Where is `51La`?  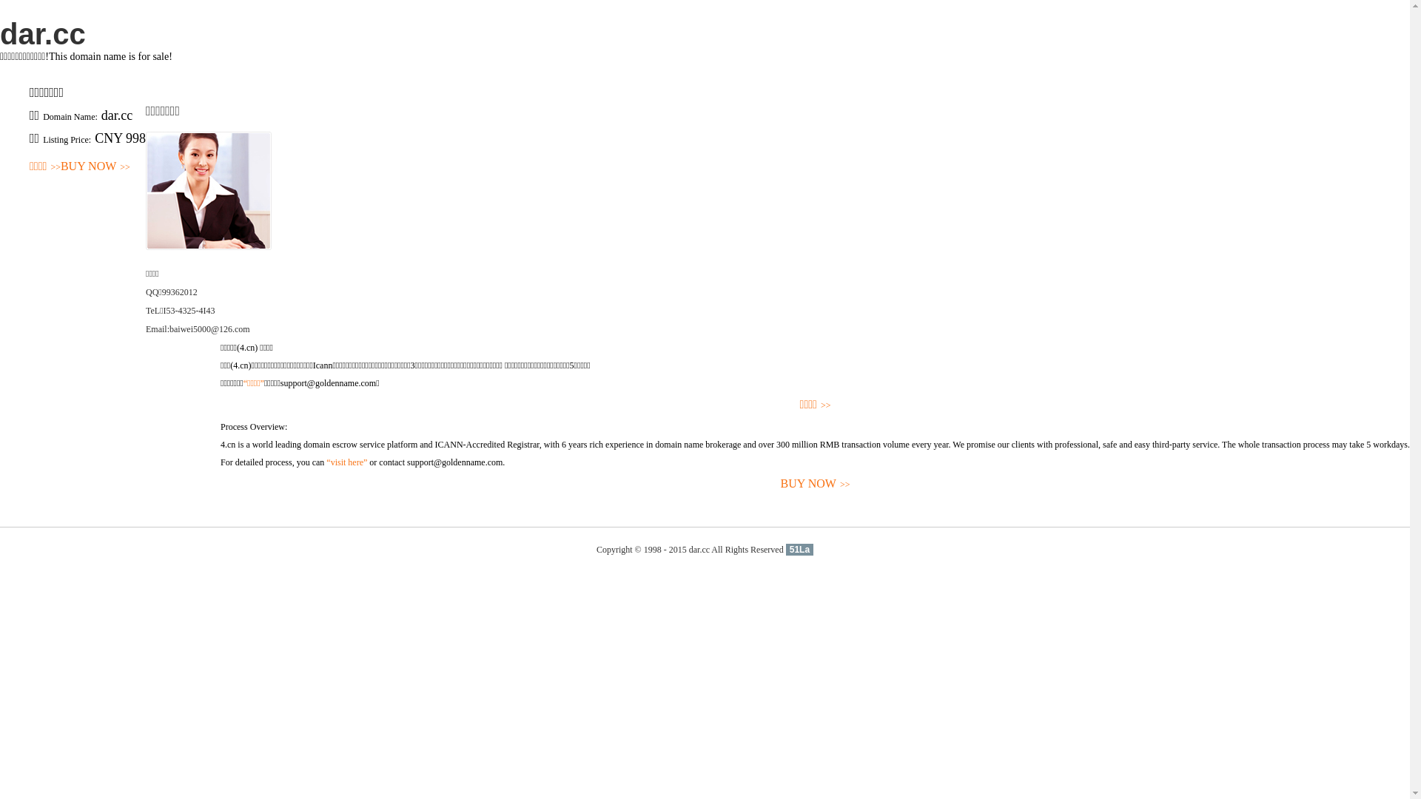 51La is located at coordinates (799, 550).